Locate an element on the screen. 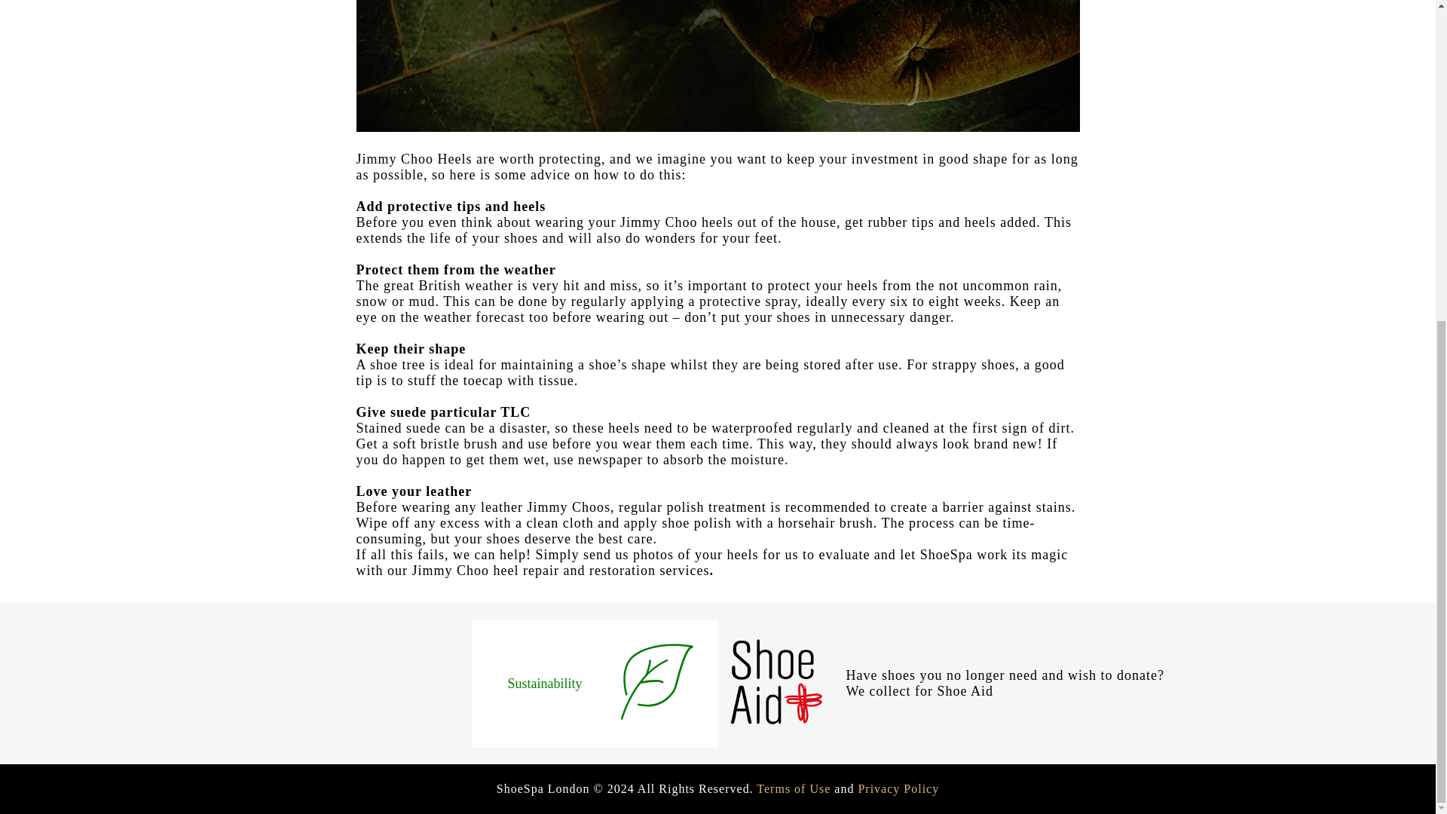  Sustainability is located at coordinates (545, 683).